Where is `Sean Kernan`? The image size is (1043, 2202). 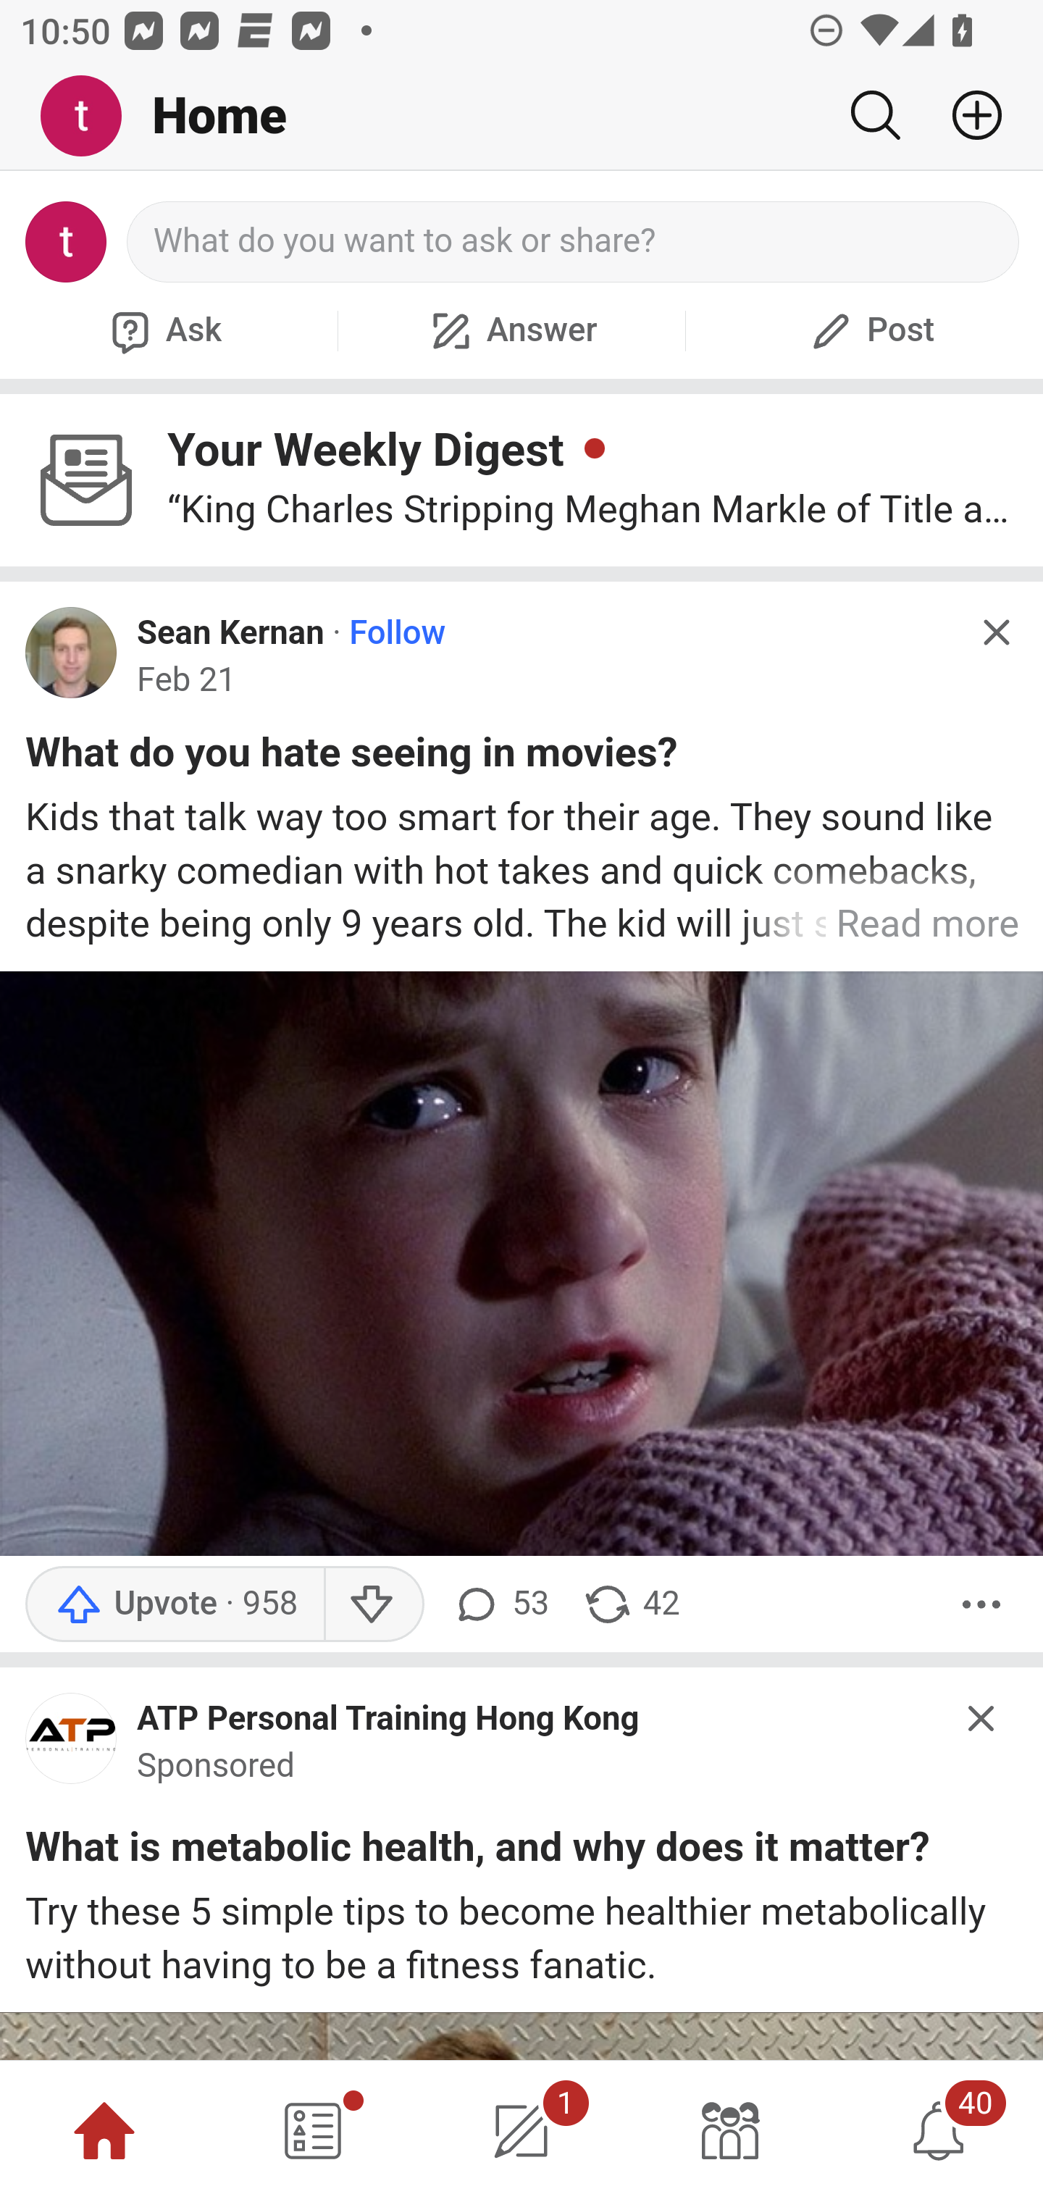
Sean Kernan is located at coordinates (230, 634).